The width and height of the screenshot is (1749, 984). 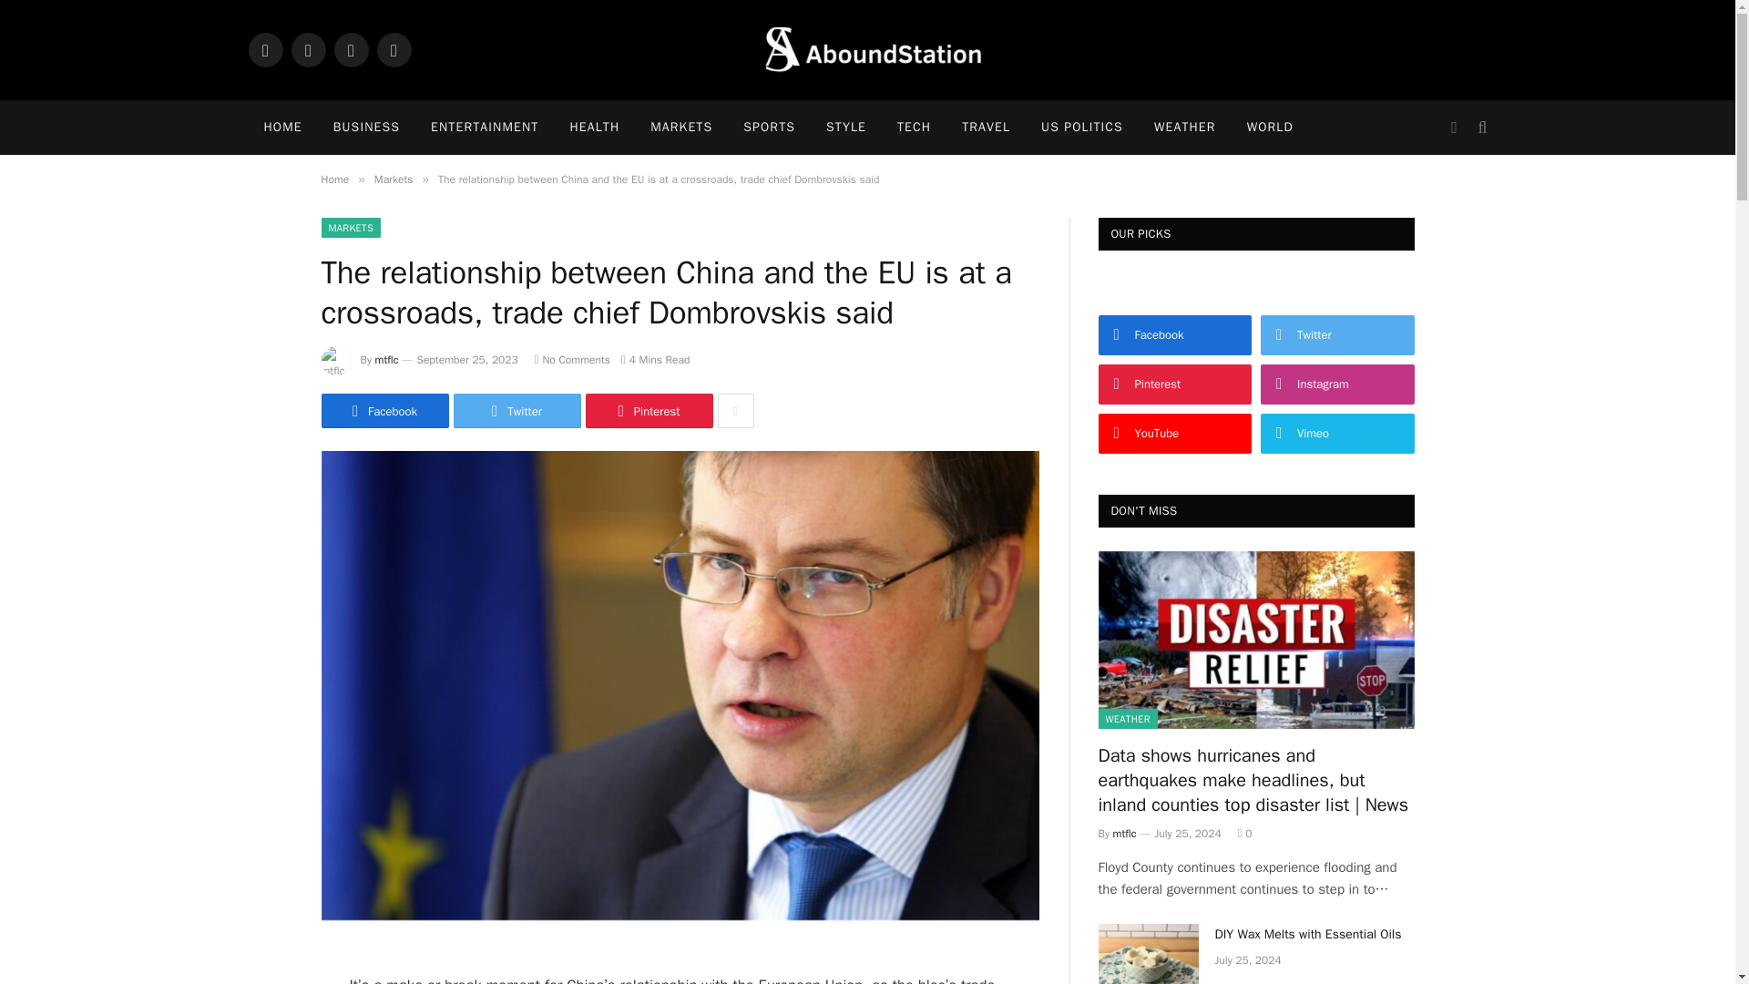 What do you see at coordinates (394, 179) in the screenshot?
I see `Markets` at bounding box center [394, 179].